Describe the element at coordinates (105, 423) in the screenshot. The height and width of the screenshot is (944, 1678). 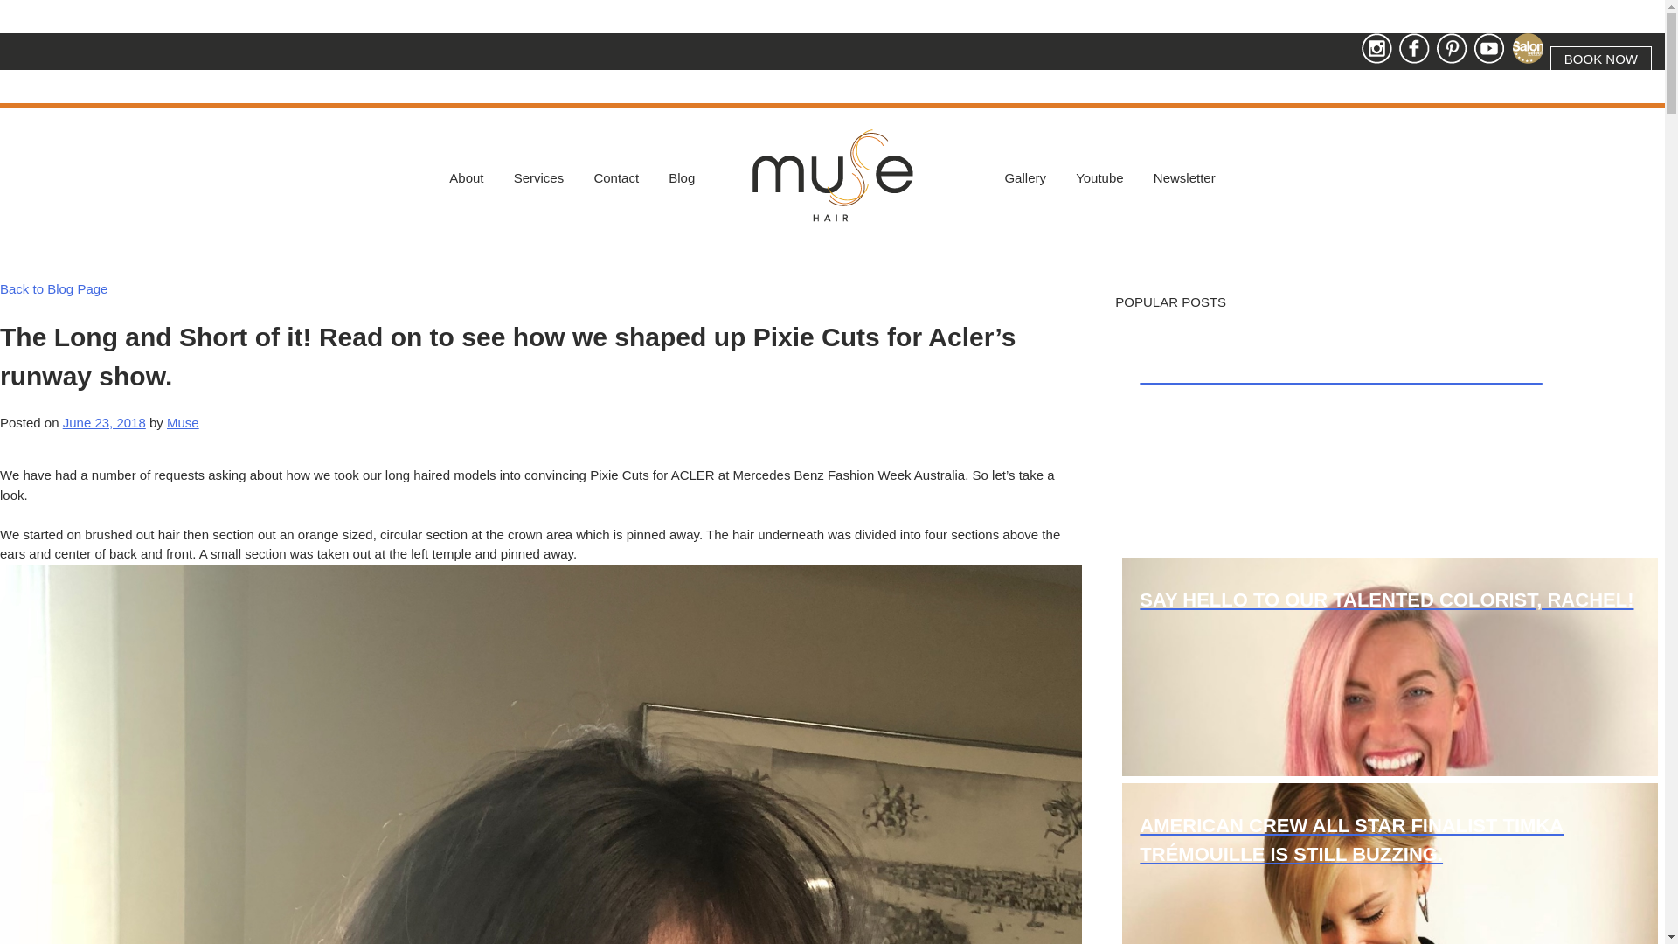
I see `June 23, 2018` at that location.